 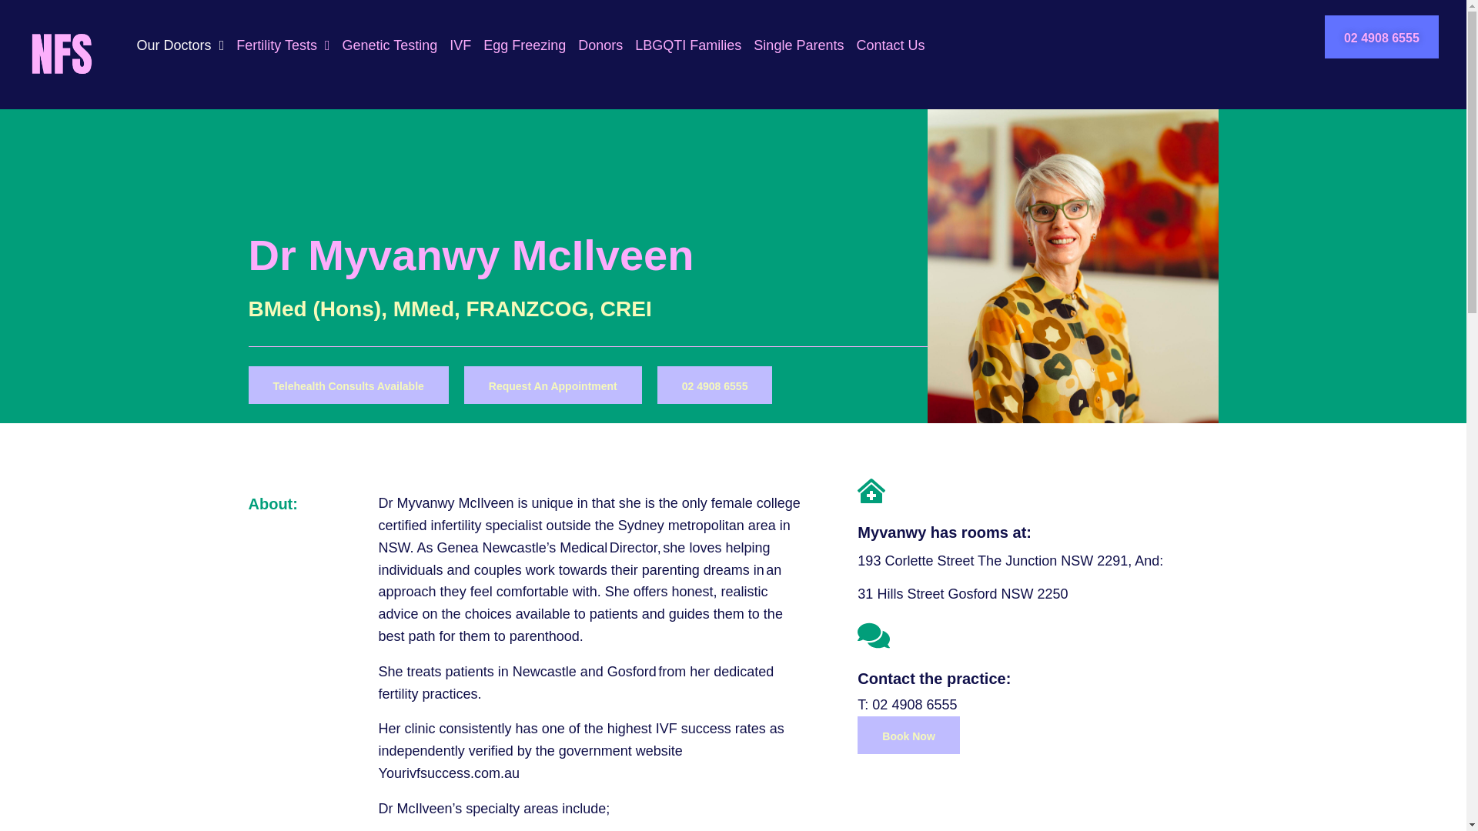 I want to click on Our Doctors, so click(x=180, y=45).